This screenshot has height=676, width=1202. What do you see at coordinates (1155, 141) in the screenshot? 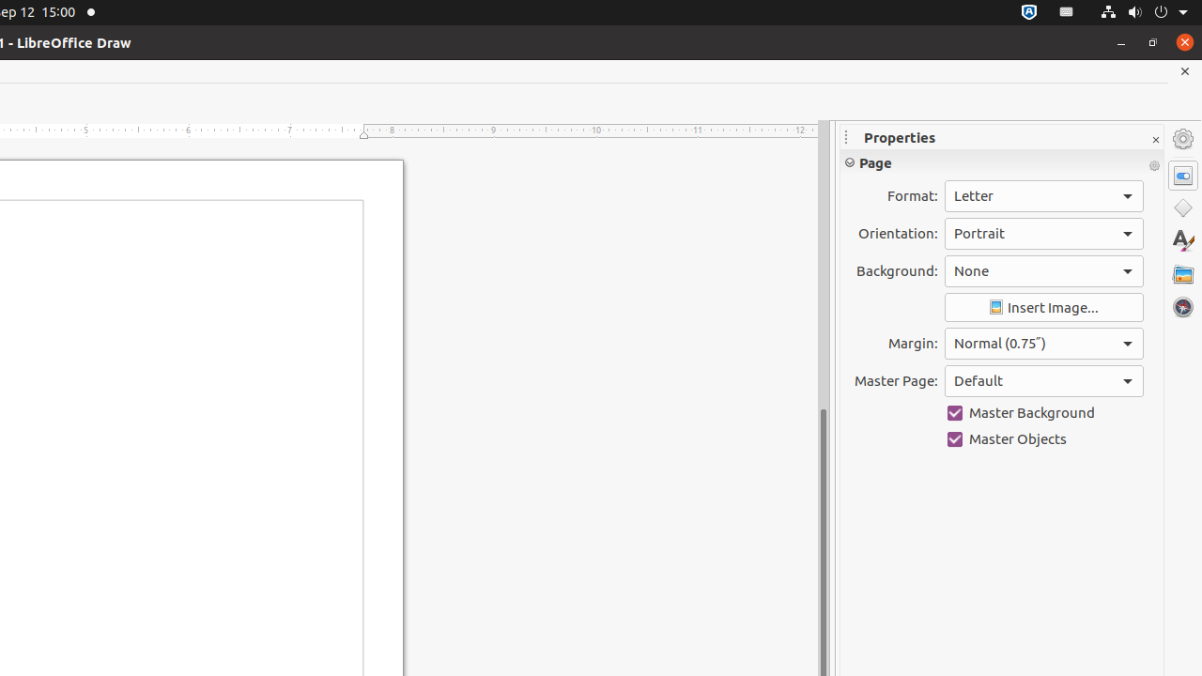
I see `Close Sidebar Deck` at bounding box center [1155, 141].